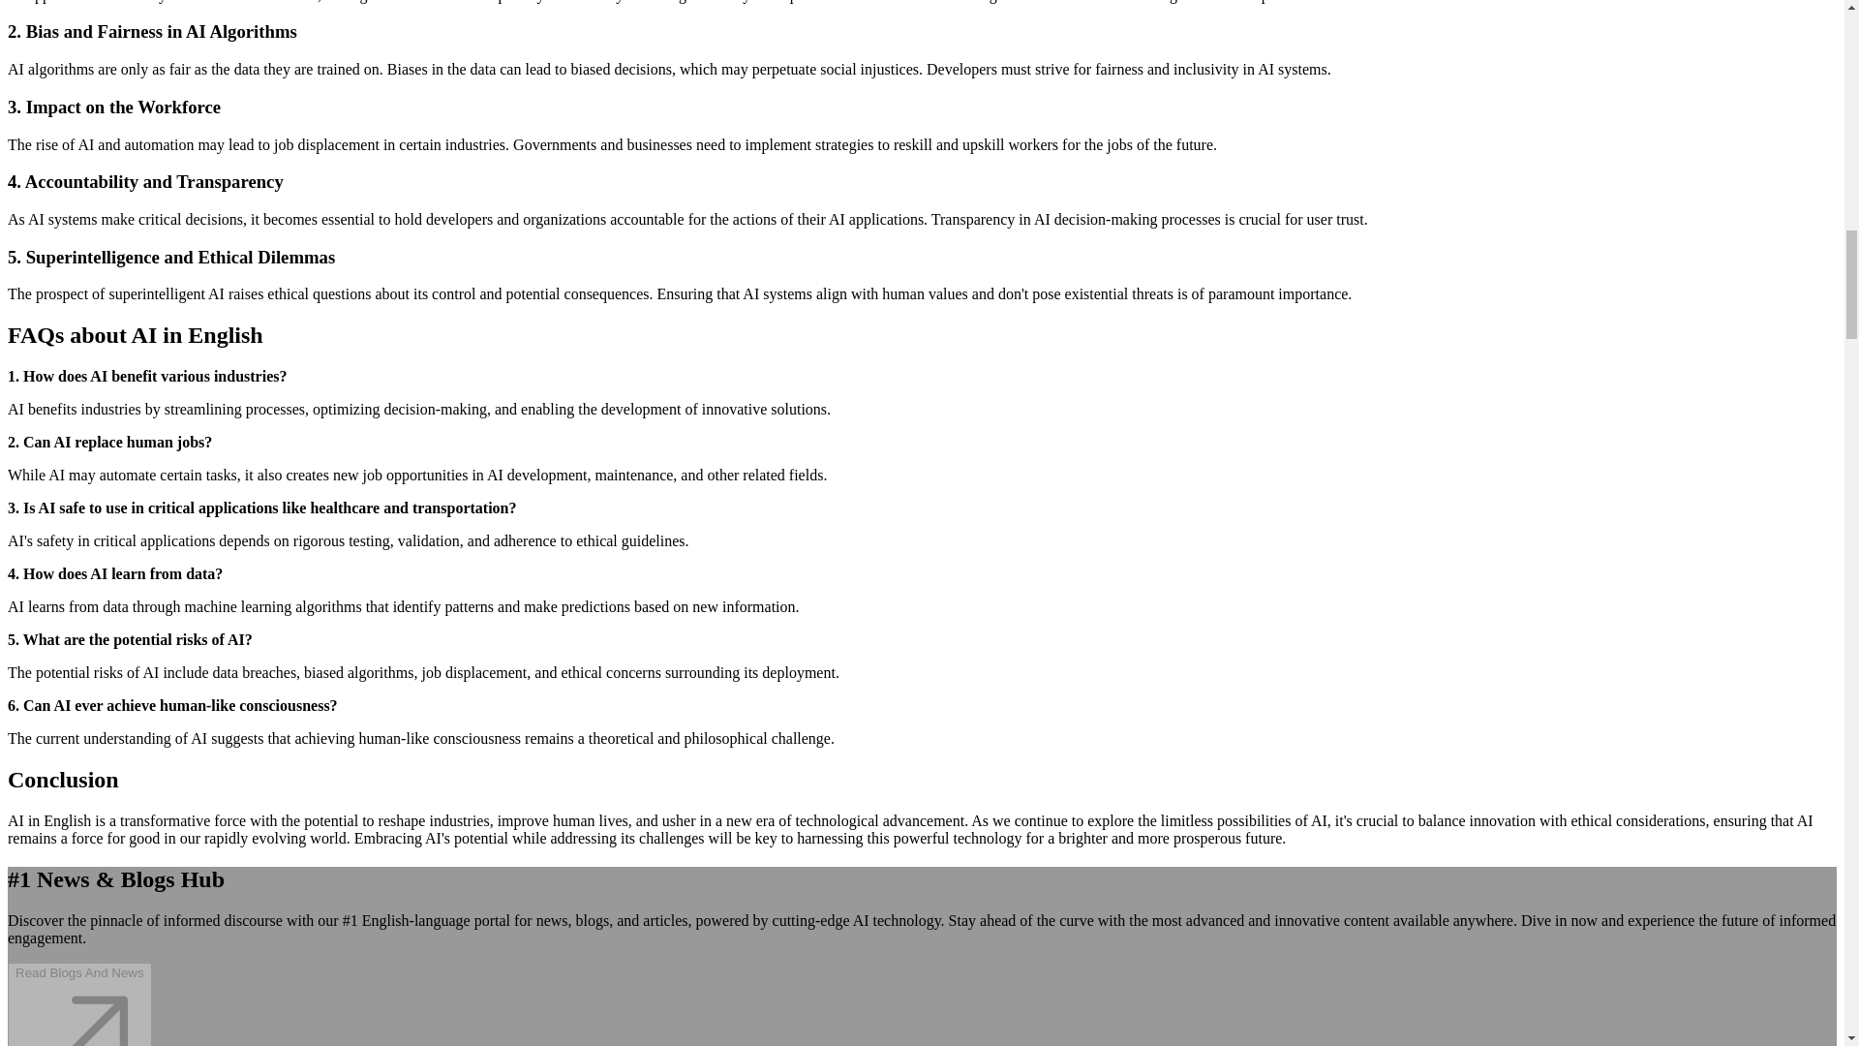 Image resolution: width=1859 pixels, height=1046 pixels. What do you see at coordinates (79, 1003) in the screenshot?
I see `Read Blogs And News` at bounding box center [79, 1003].